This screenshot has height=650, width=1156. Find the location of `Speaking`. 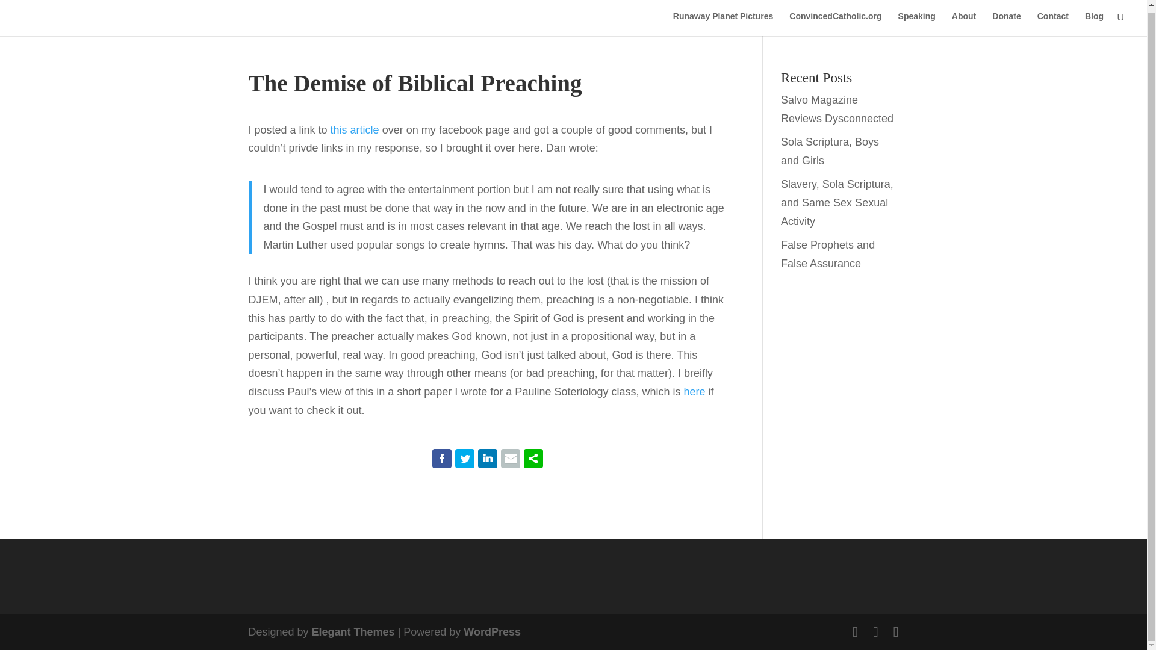

Speaking is located at coordinates (916, 24).